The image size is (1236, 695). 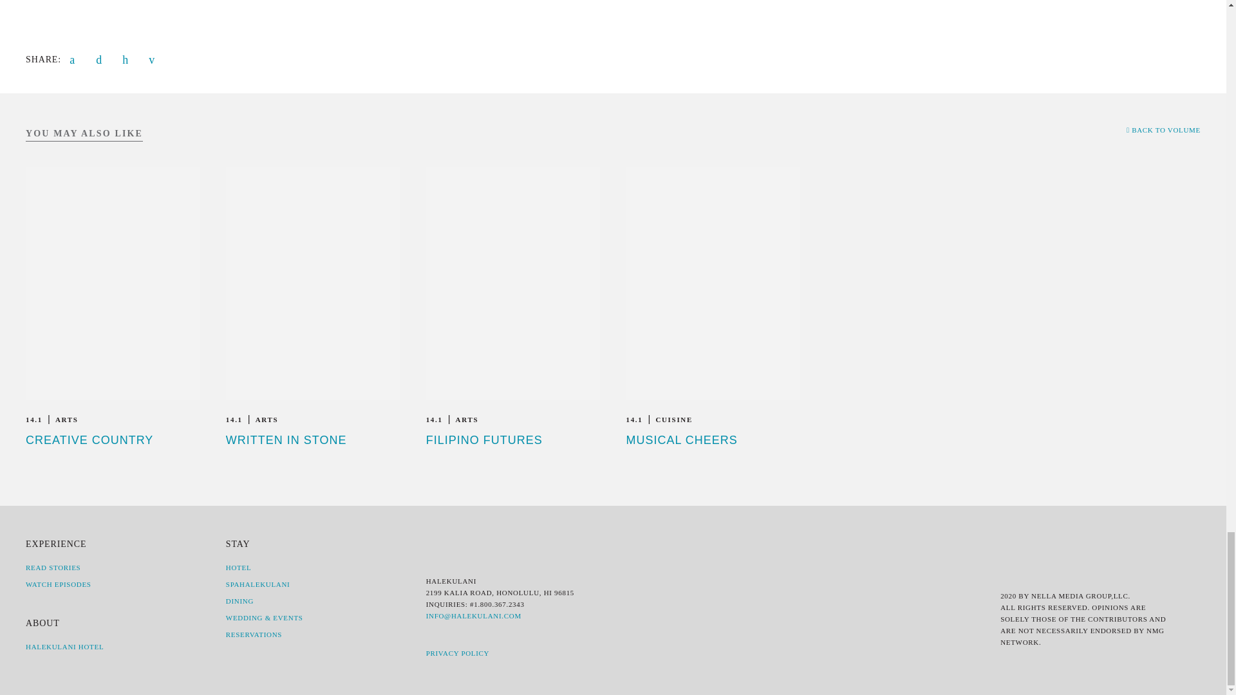 What do you see at coordinates (102, 59) in the screenshot?
I see `Share on Twitter` at bounding box center [102, 59].